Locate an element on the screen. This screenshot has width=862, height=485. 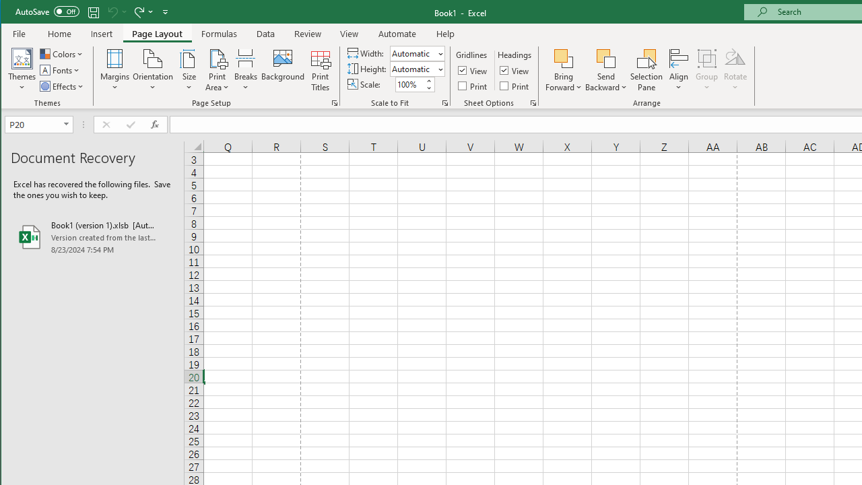
Height is located at coordinates (417, 69).